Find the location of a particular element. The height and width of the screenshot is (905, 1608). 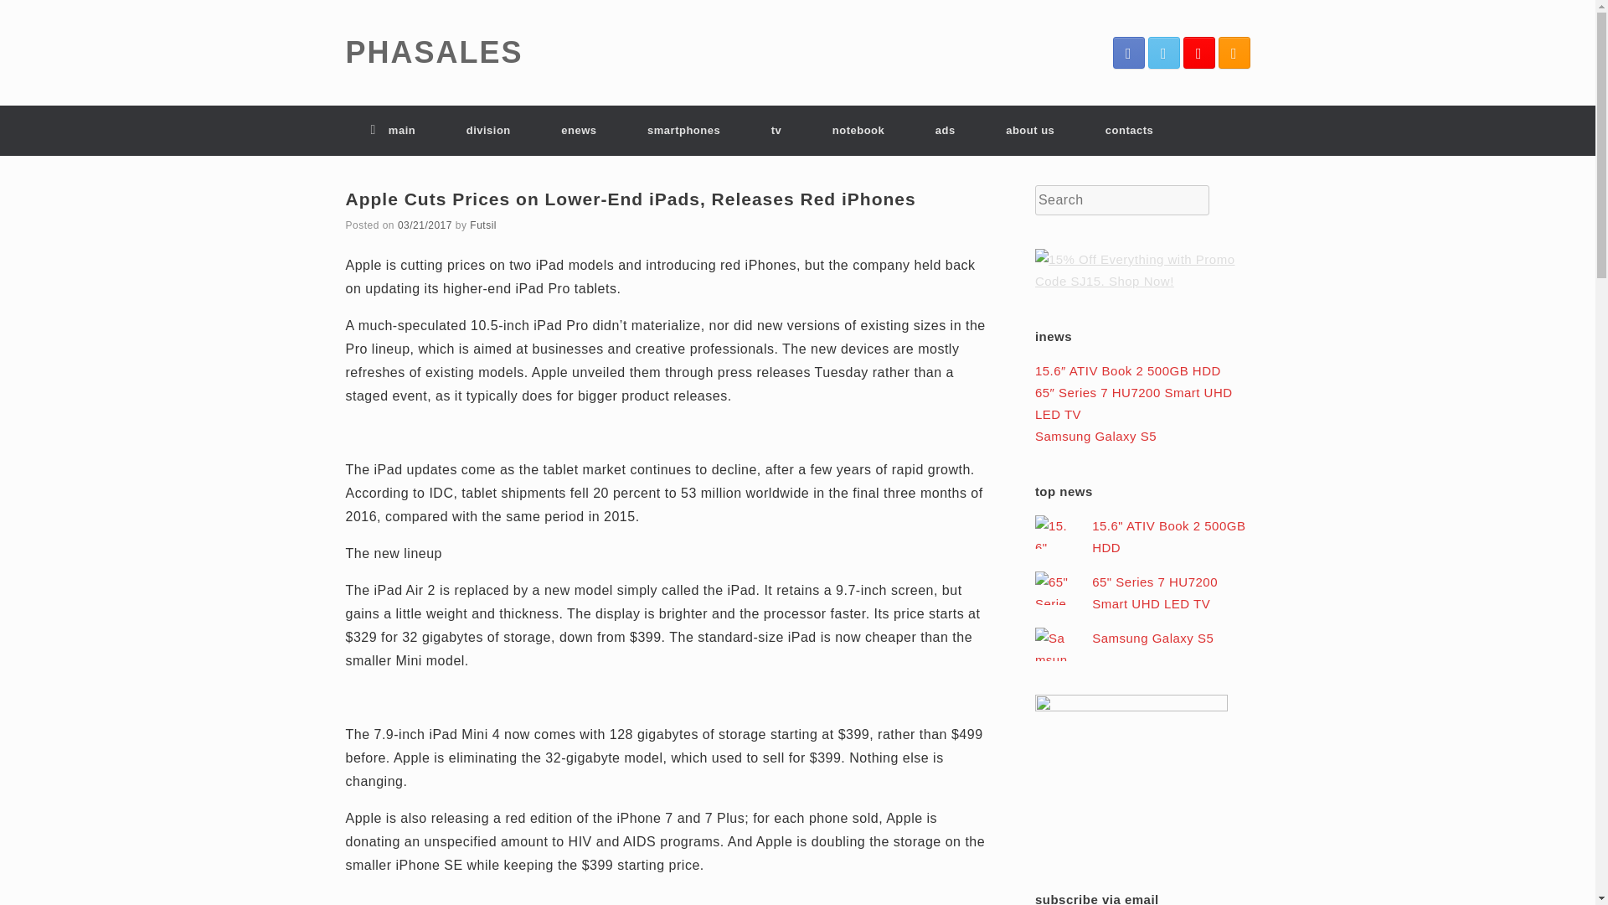

PHASALES is located at coordinates (434, 53).